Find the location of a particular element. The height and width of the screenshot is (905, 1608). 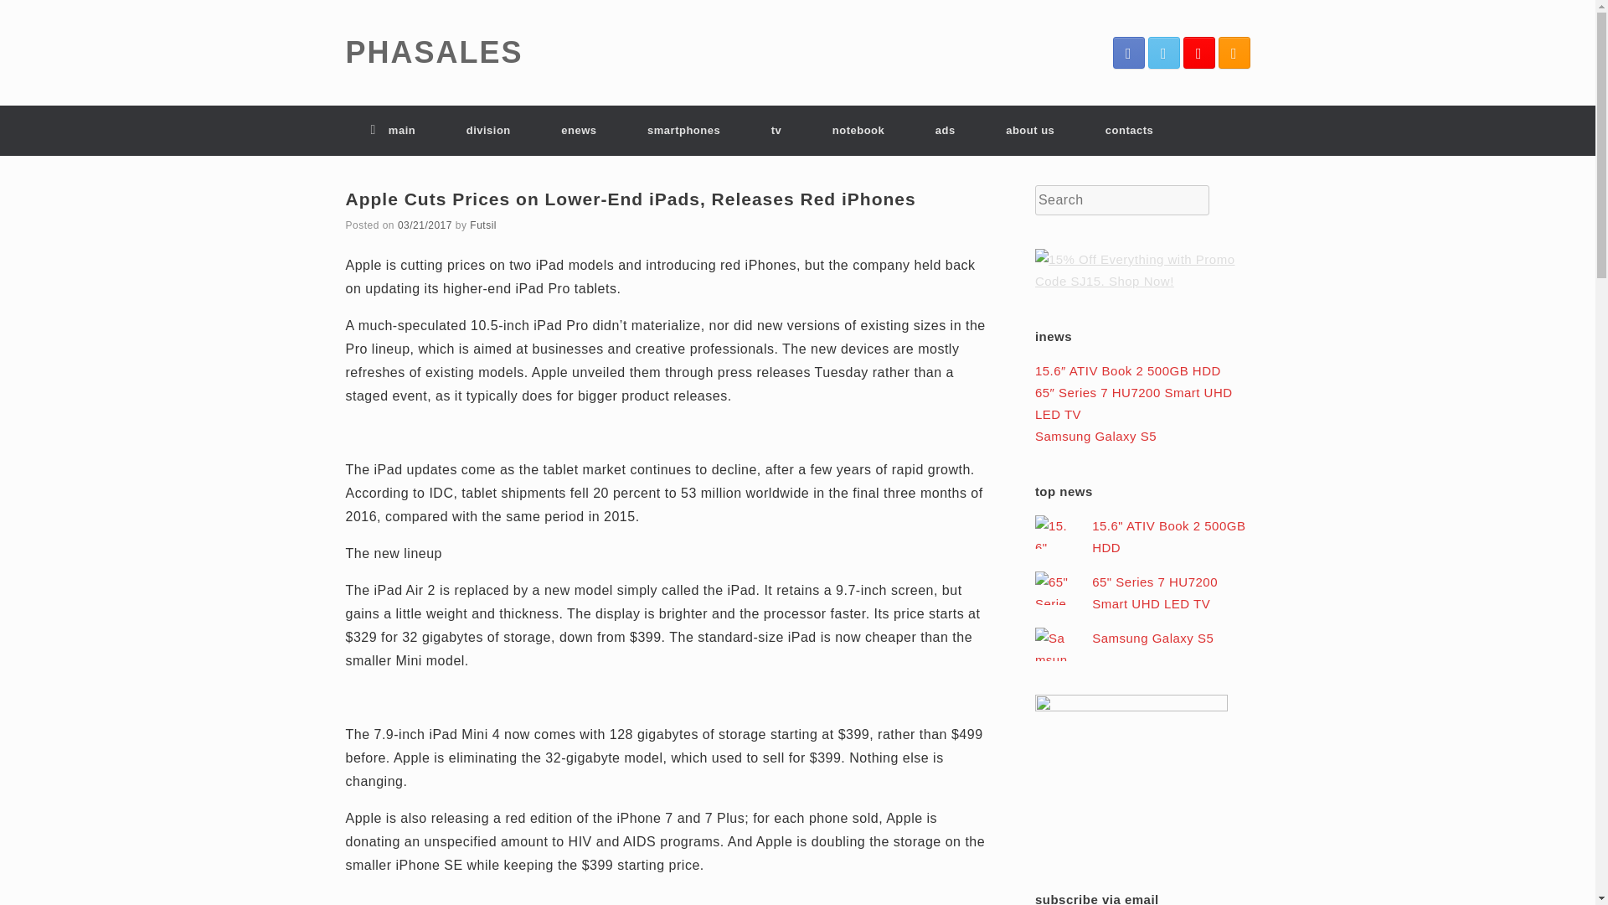

PHASALES is located at coordinates (434, 53).